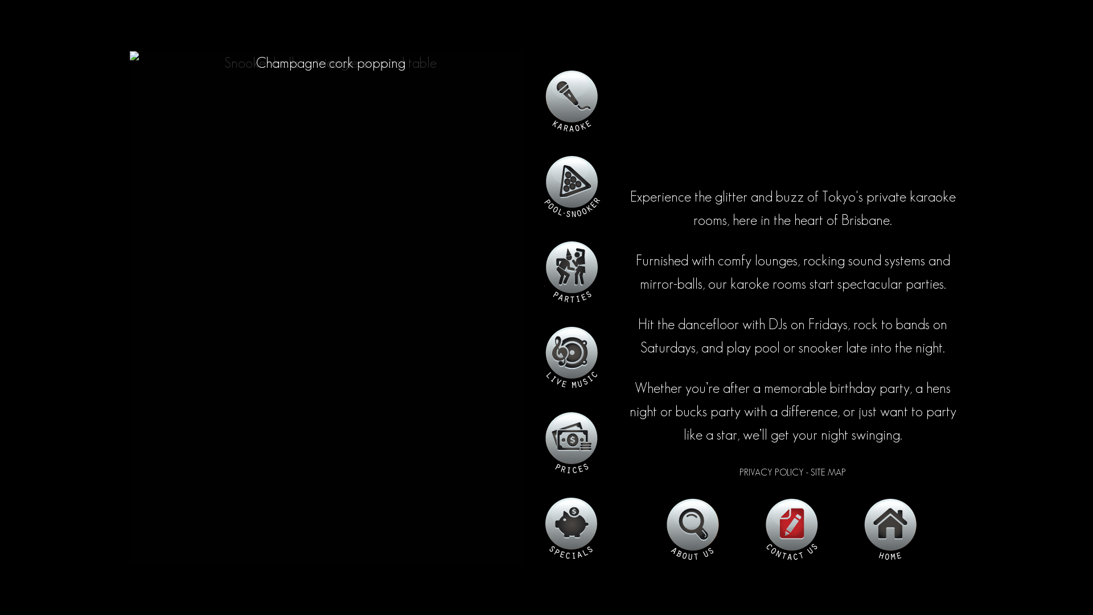 The image size is (1093, 615). What do you see at coordinates (572, 186) in the screenshot?
I see `0` at bounding box center [572, 186].